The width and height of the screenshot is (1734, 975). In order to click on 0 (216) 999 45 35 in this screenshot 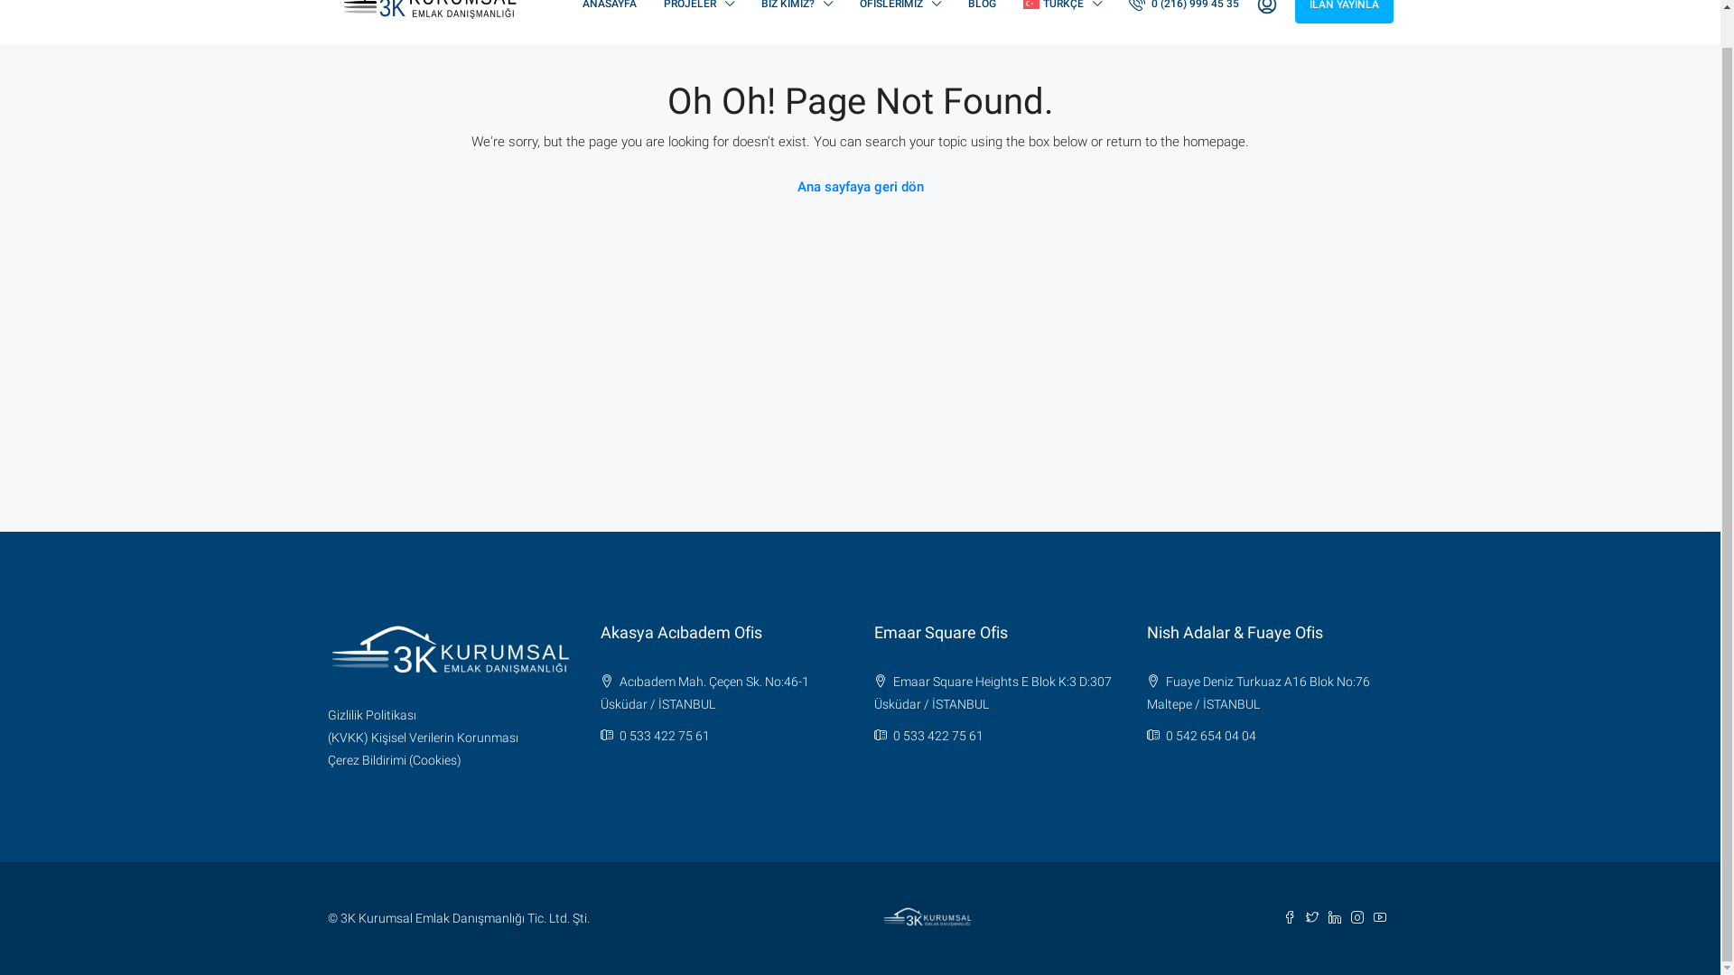, I will do `click(1189, 41)`.